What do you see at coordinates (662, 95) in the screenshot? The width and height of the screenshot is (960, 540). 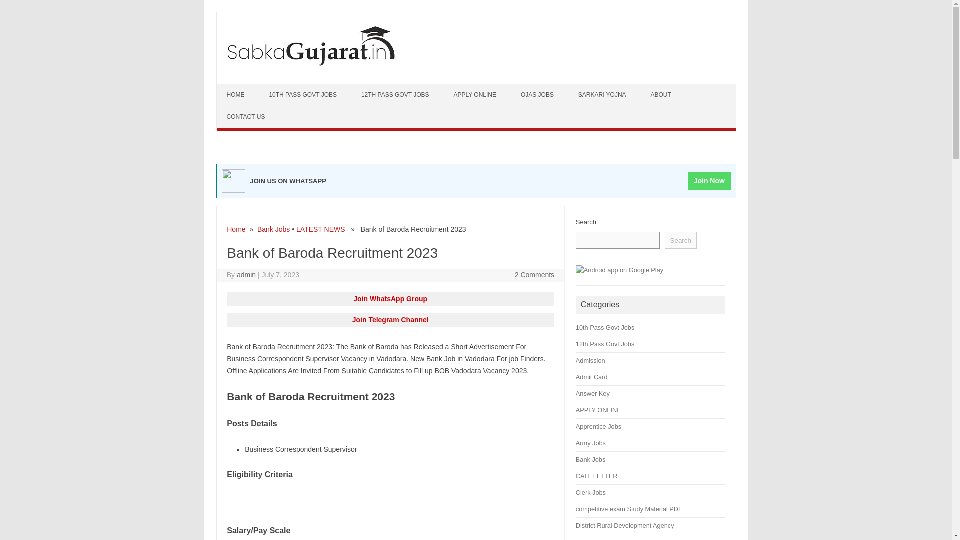 I see `ABOUT` at bounding box center [662, 95].